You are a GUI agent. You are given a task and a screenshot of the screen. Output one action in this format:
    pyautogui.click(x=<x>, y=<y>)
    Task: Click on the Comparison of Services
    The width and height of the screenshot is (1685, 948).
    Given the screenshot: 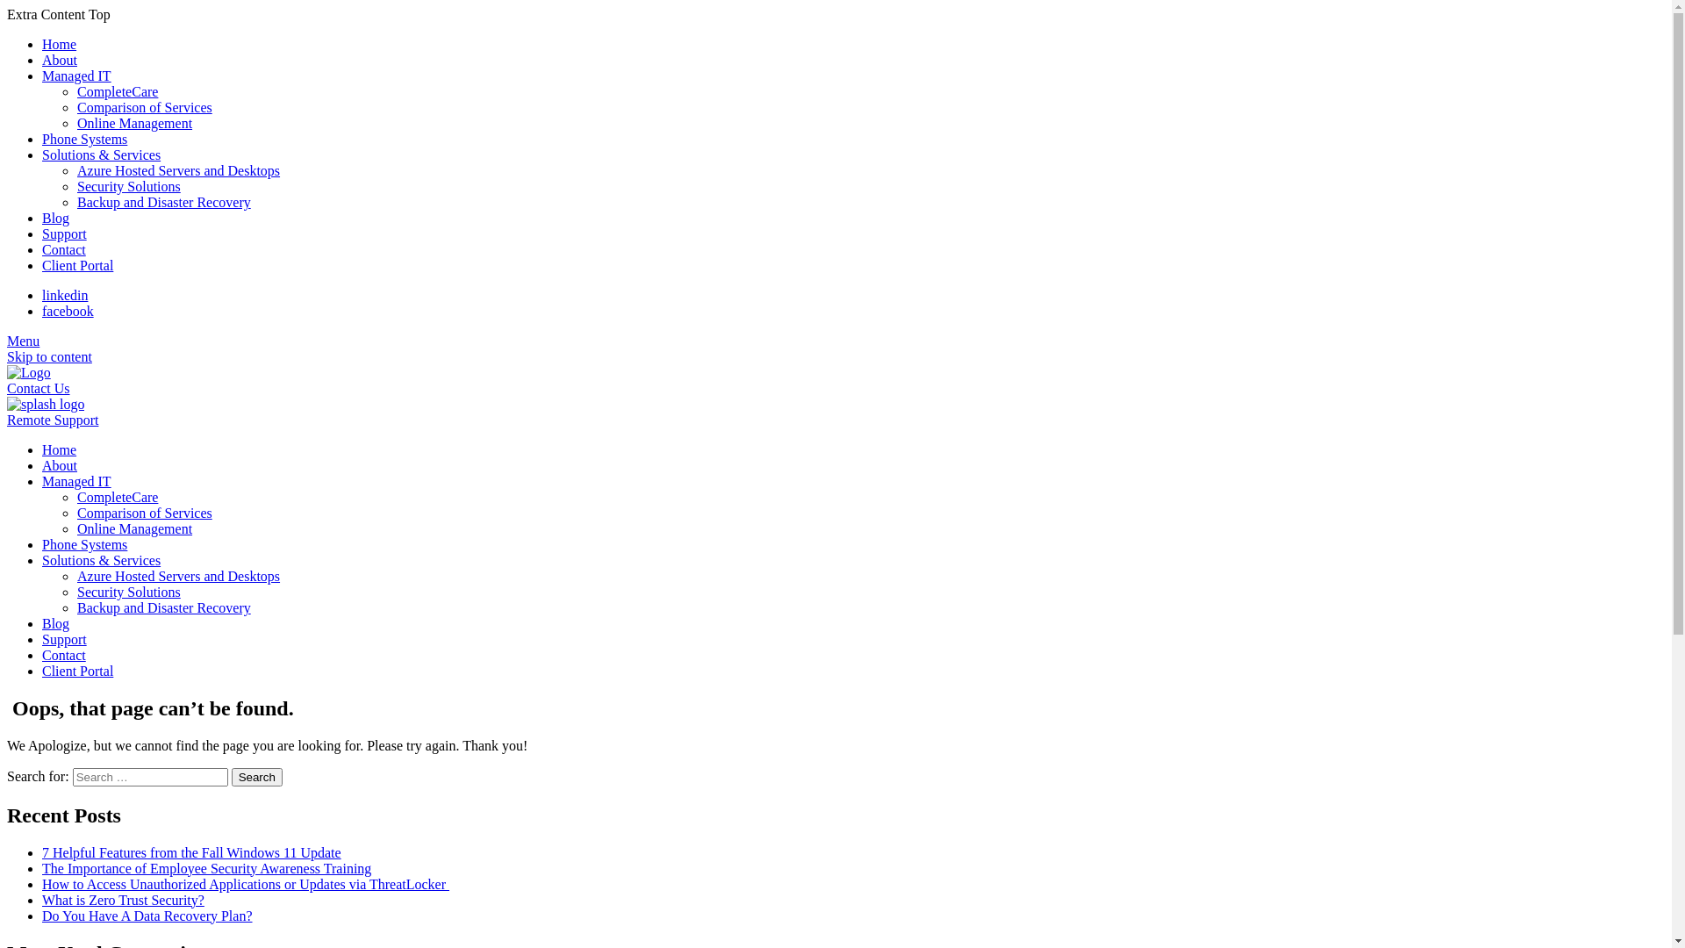 What is the action you would take?
    pyautogui.click(x=145, y=513)
    